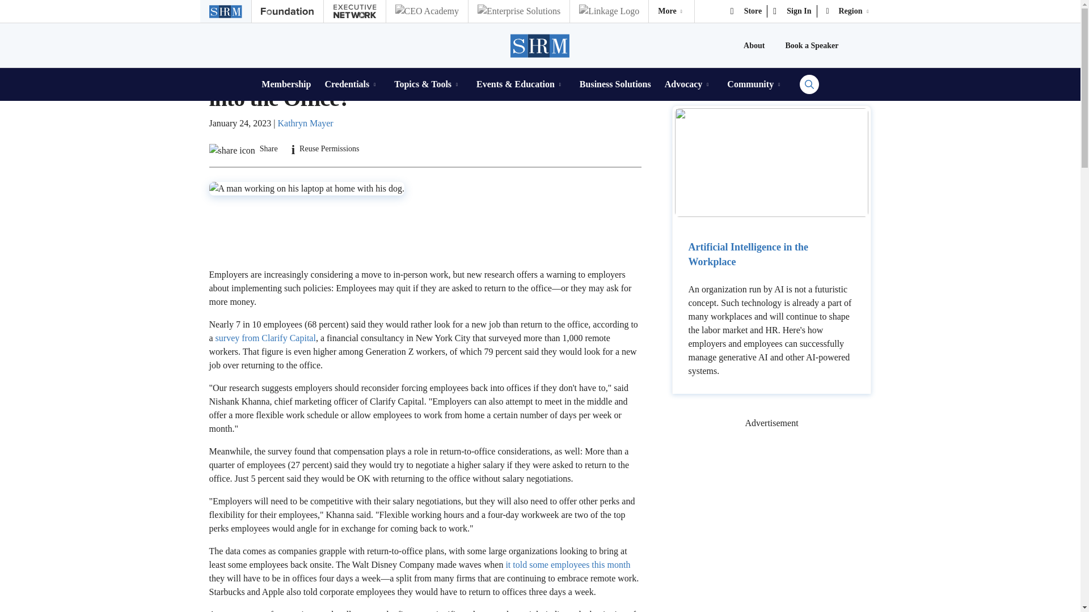 The image size is (1089, 612). What do you see at coordinates (609, 11) in the screenshot?
I see `Linkage` at bounding box center [609, 11].